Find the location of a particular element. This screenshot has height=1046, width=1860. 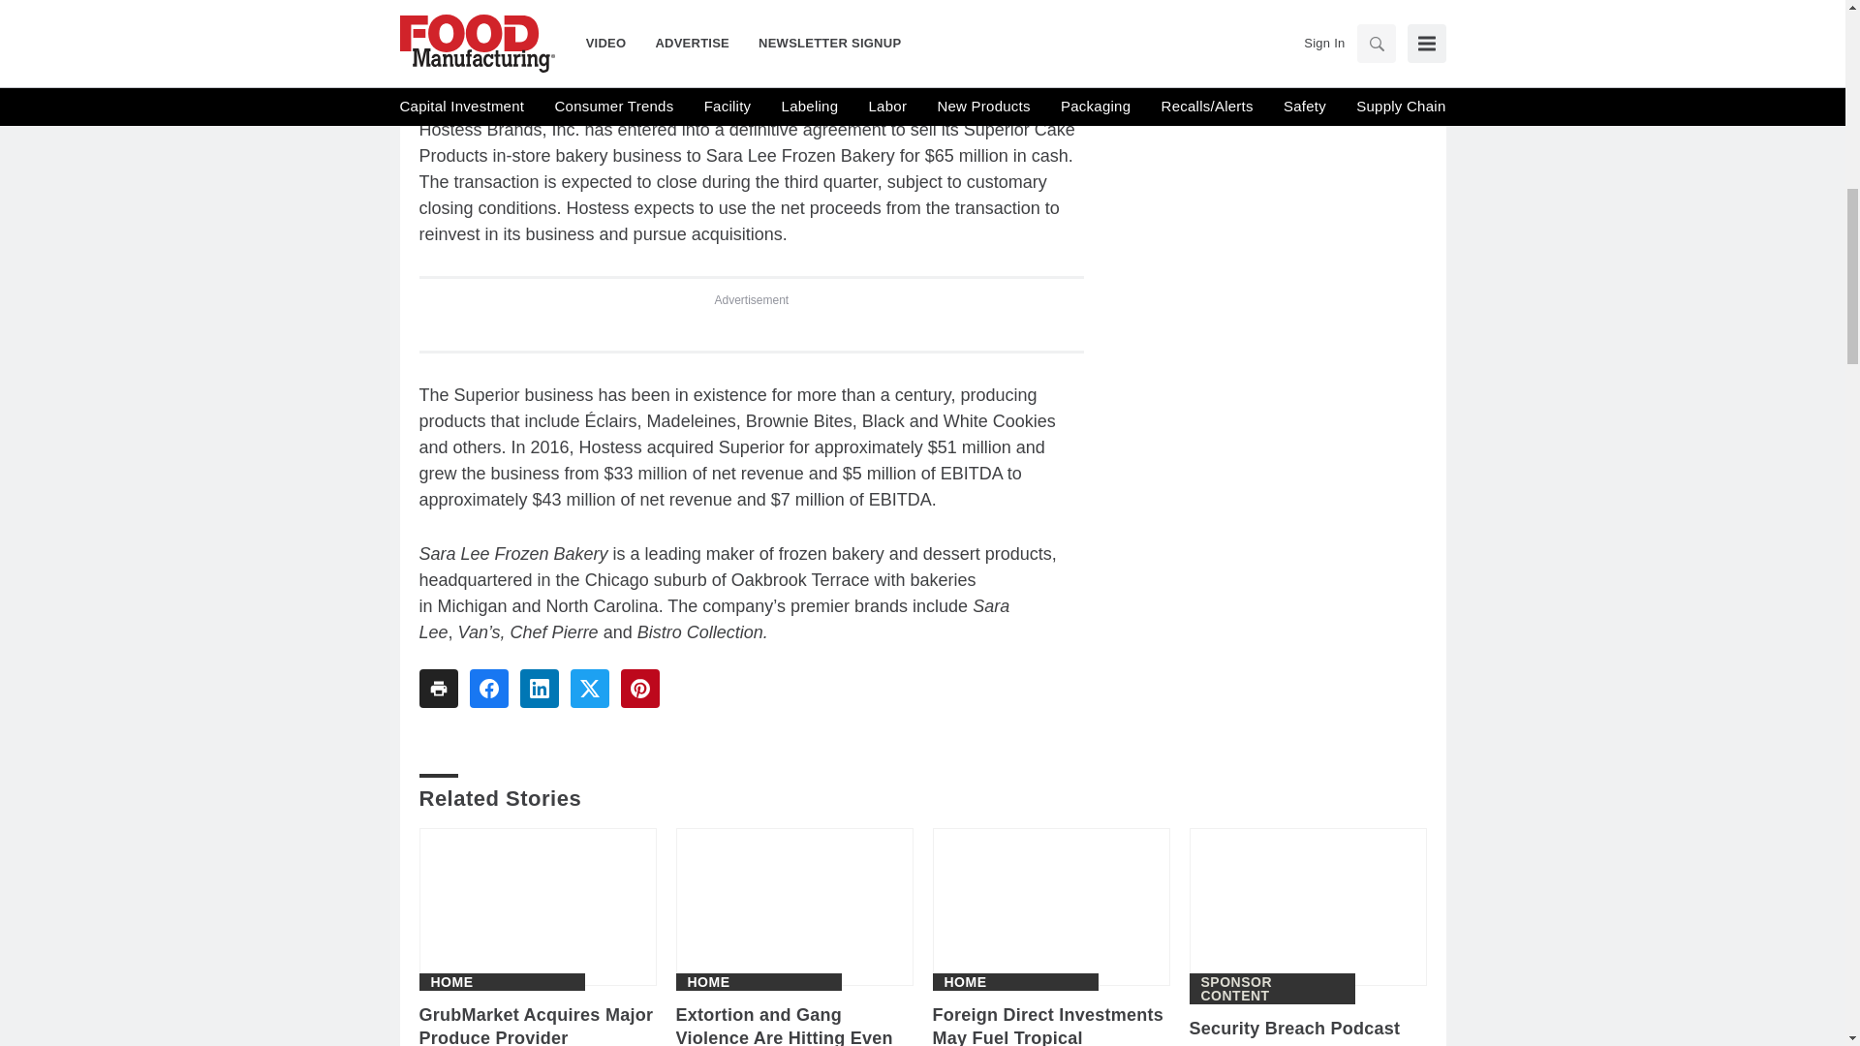

Home is located at coordinates (450, 981).